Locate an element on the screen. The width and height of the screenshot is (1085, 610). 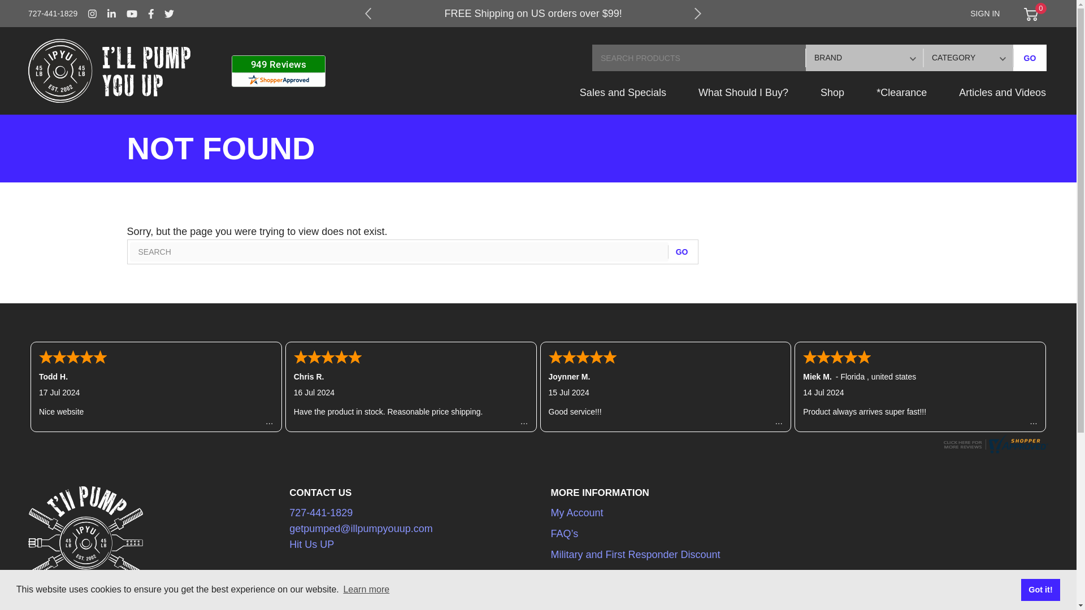
Sales and Specials is located at coordinates (623, 99).